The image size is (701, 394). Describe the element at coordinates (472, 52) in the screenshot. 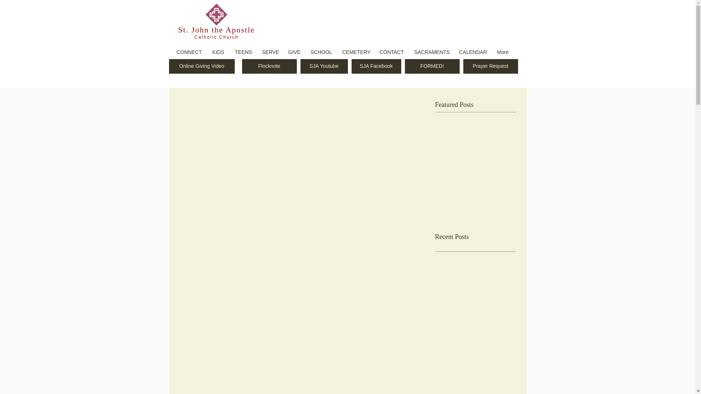

I see `CALENDAR` at that location.